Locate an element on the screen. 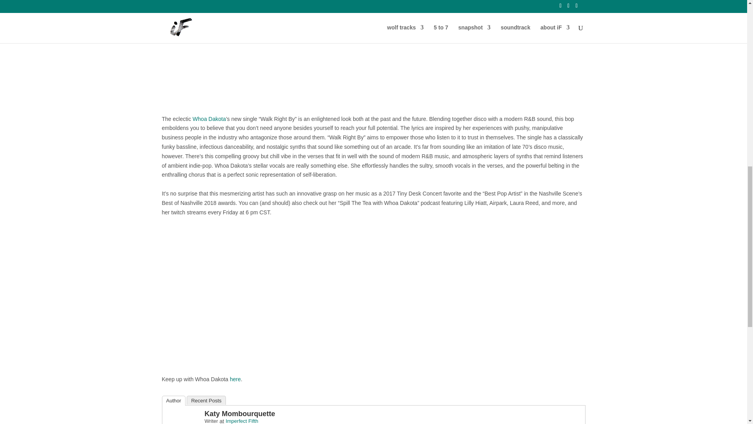 The height and width of the screenshot is (424, 753). Recent Posts is located at coordinates (206, 400).